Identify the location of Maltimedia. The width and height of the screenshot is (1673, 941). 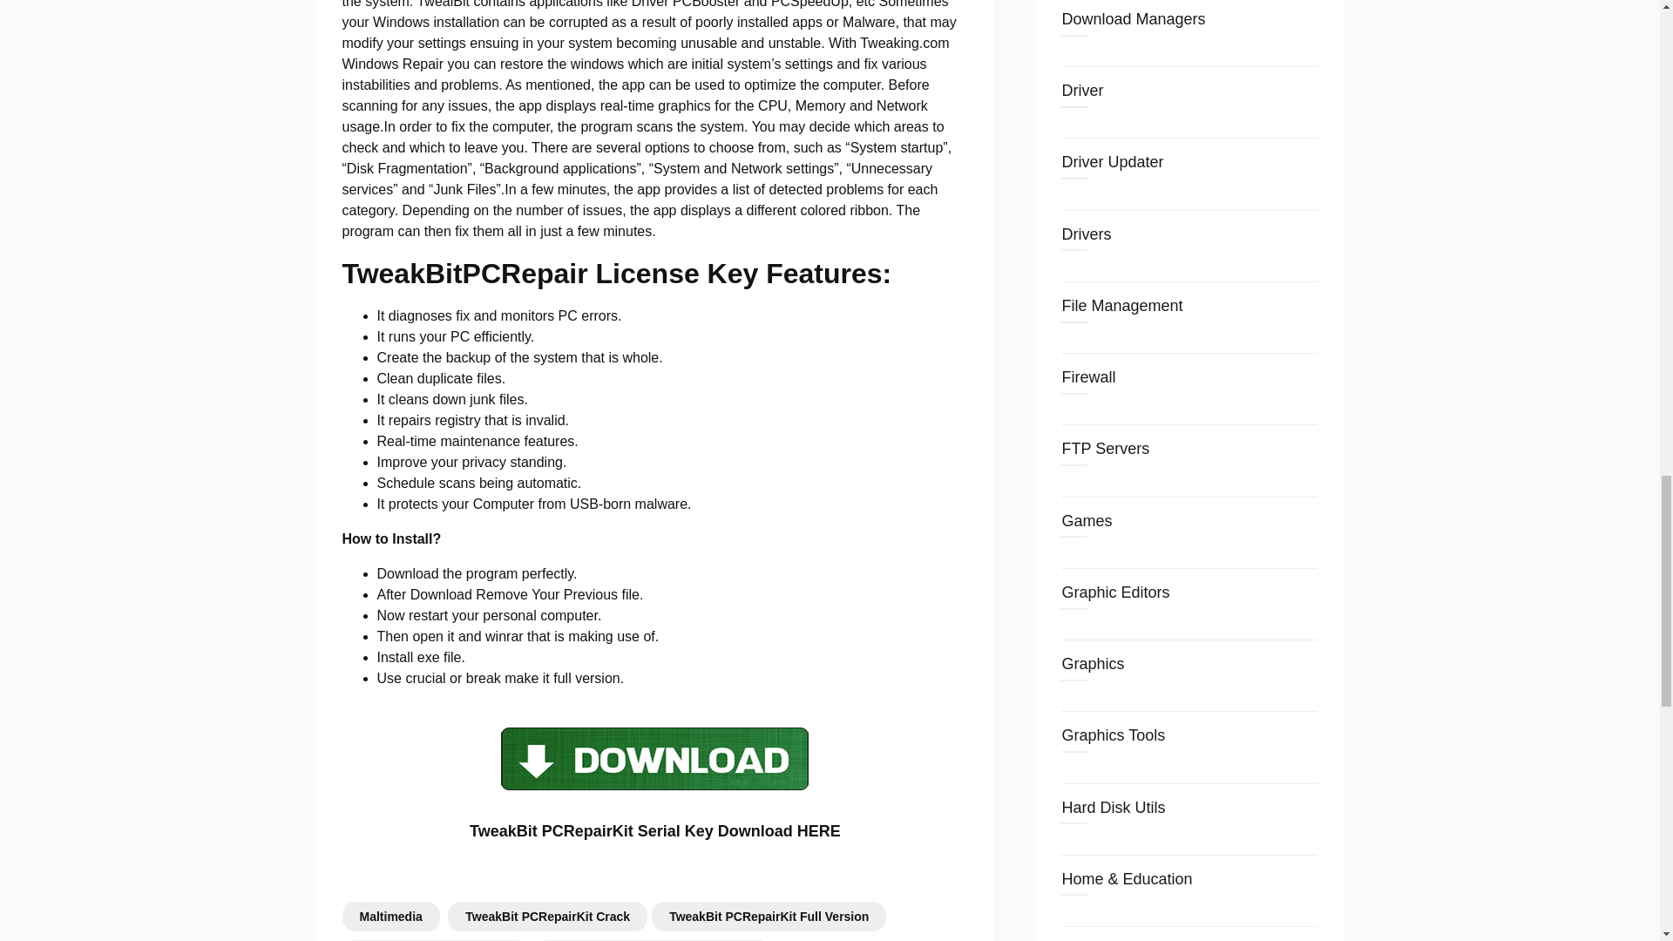
(389, 917).